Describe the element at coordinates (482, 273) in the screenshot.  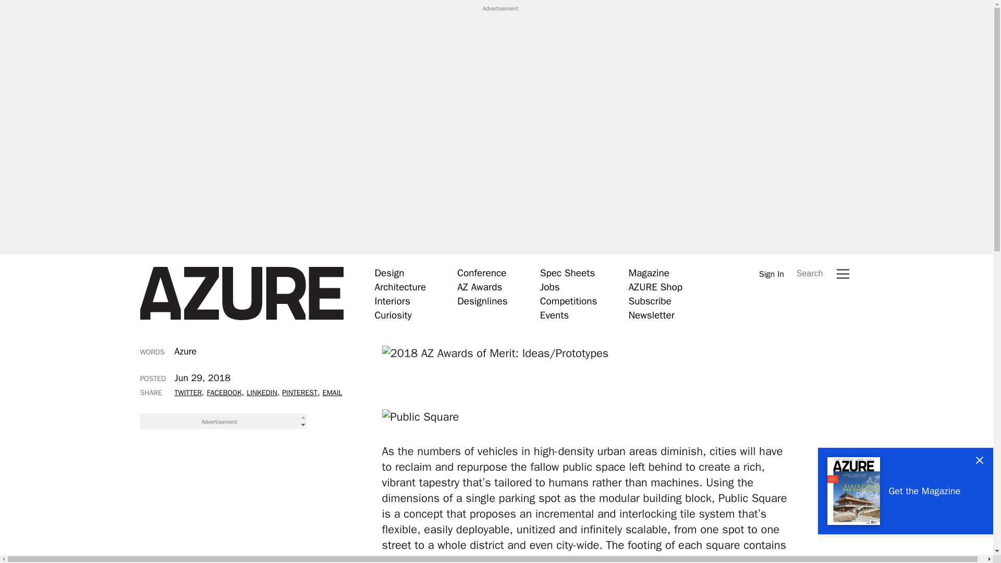
I see `Conference` at that location.